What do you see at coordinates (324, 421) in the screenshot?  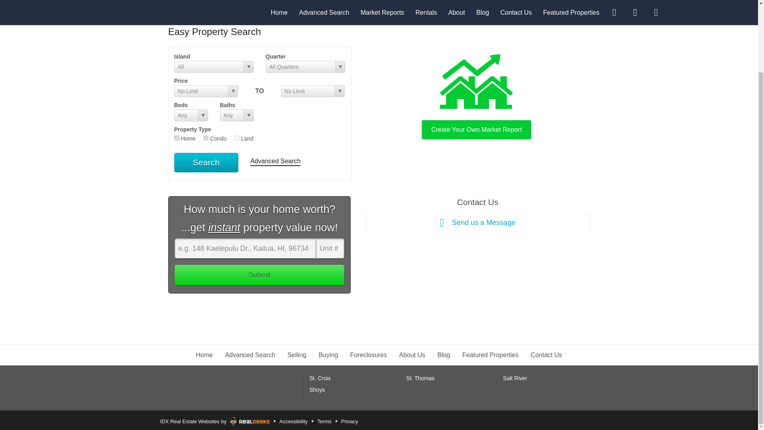 I see `Terms` at bounding box center [324, 421].